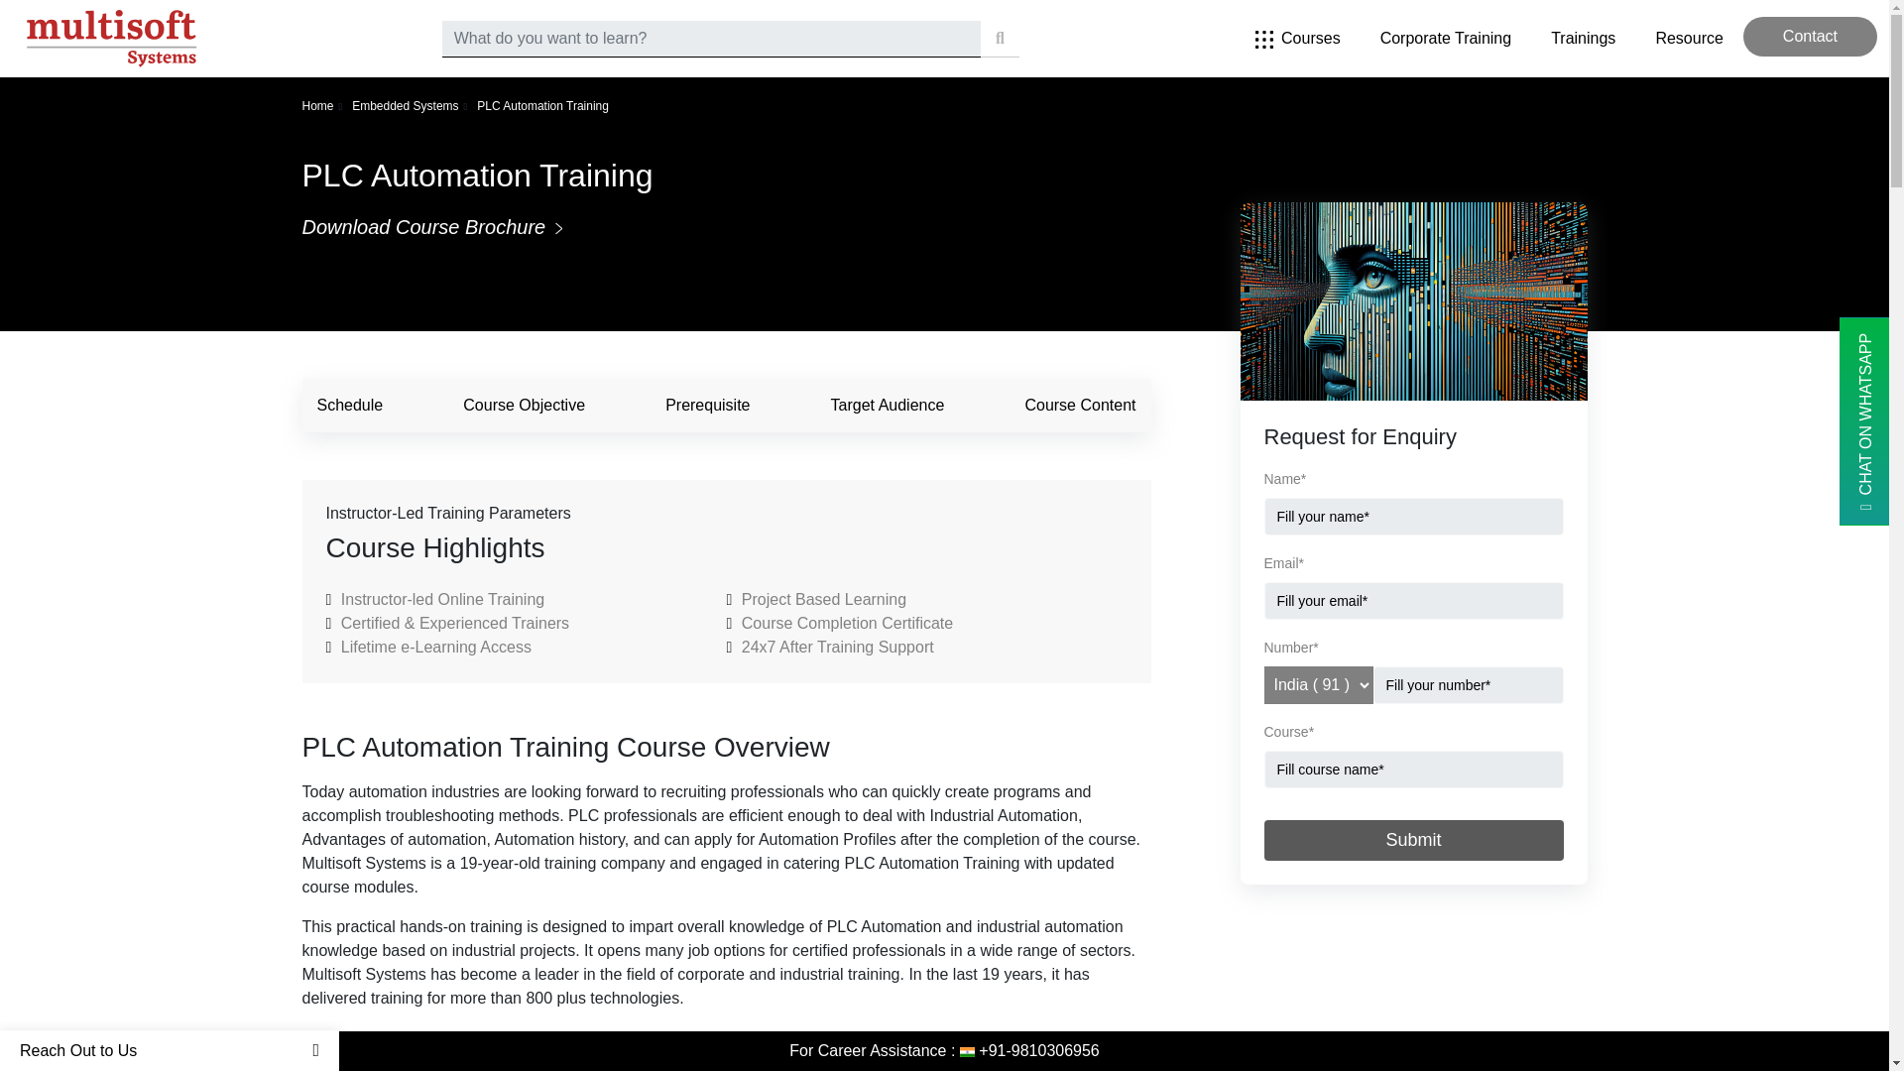 The image size is (1904, 1071). What do you see at coordinates (1446, 38) in the screenshot?
I see `Corporate Training` at bounding box center [1446, 38].